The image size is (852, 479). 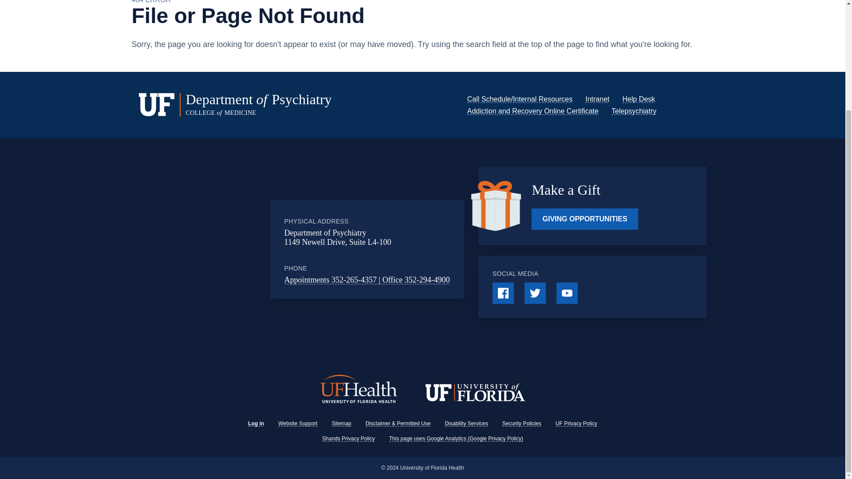 What do you see at coordinates (466, 424) in the screenshot?
I see `Disability Services` at bounding box center [466, 424].